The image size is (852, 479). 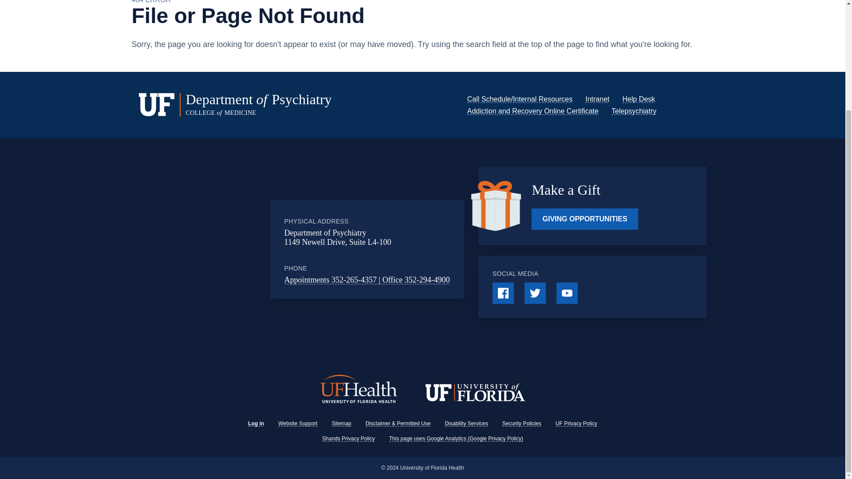 What do you see at coordinates (466, 424) in the screenshot?
I see `Disability Services` at bounding box center [466, 424].